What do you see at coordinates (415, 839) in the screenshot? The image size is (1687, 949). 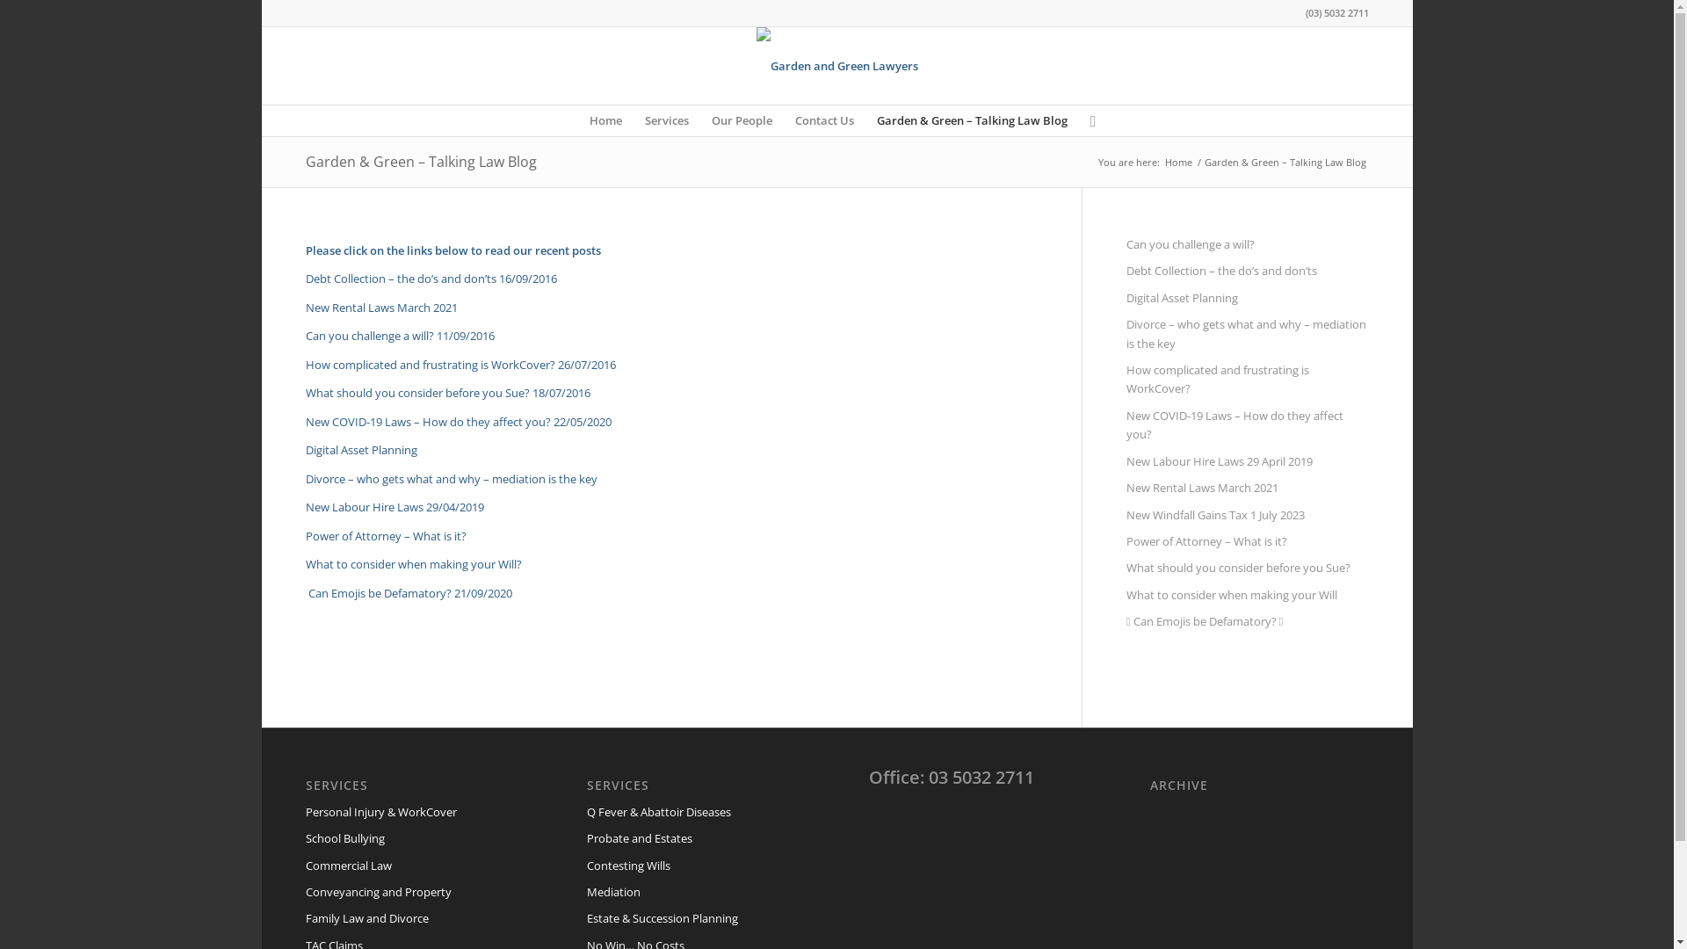 I see `School Bullying` at bounding box center [415, 839].